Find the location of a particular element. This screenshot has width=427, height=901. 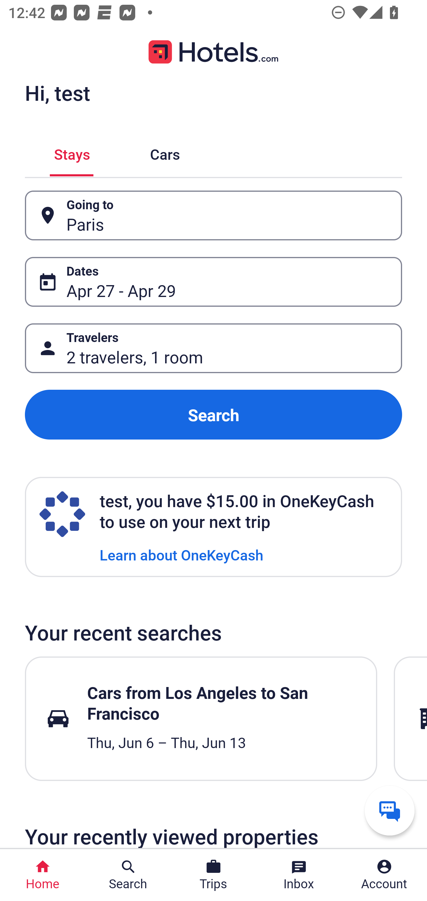

Get help from a virtual agent is located at coordinates (390, 810).